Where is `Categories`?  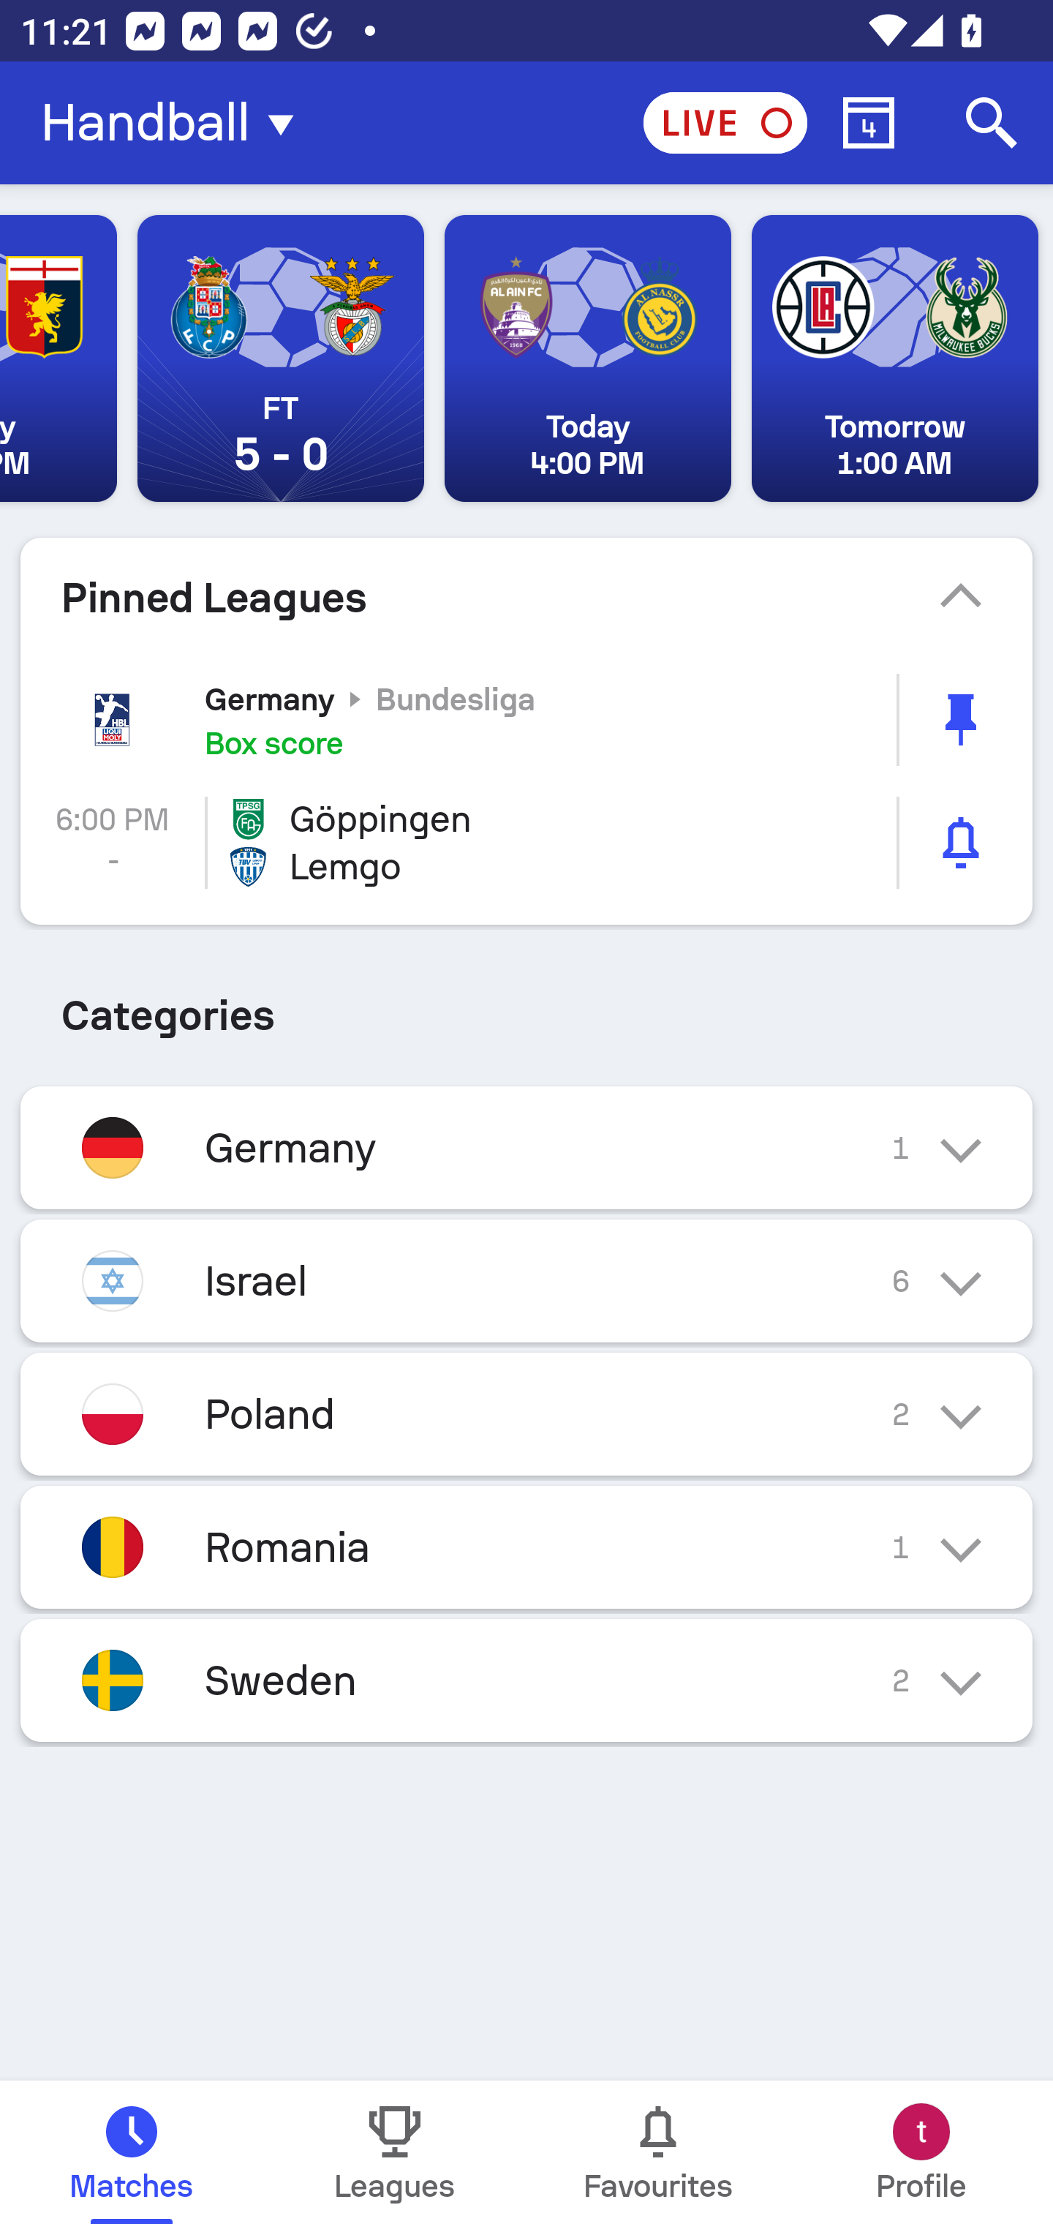
Categories is located at coordinates (526, 1005).